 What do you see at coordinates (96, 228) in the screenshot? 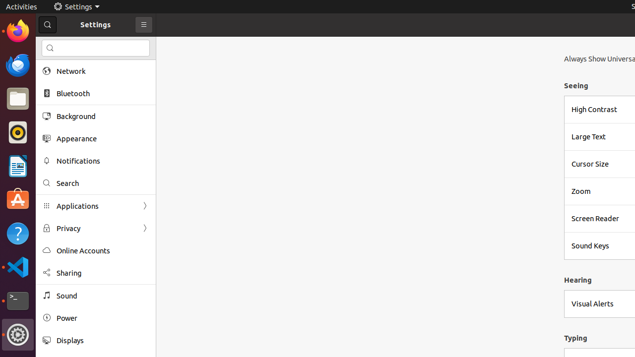
I see `Privacy` at bounding box center [96, 228].